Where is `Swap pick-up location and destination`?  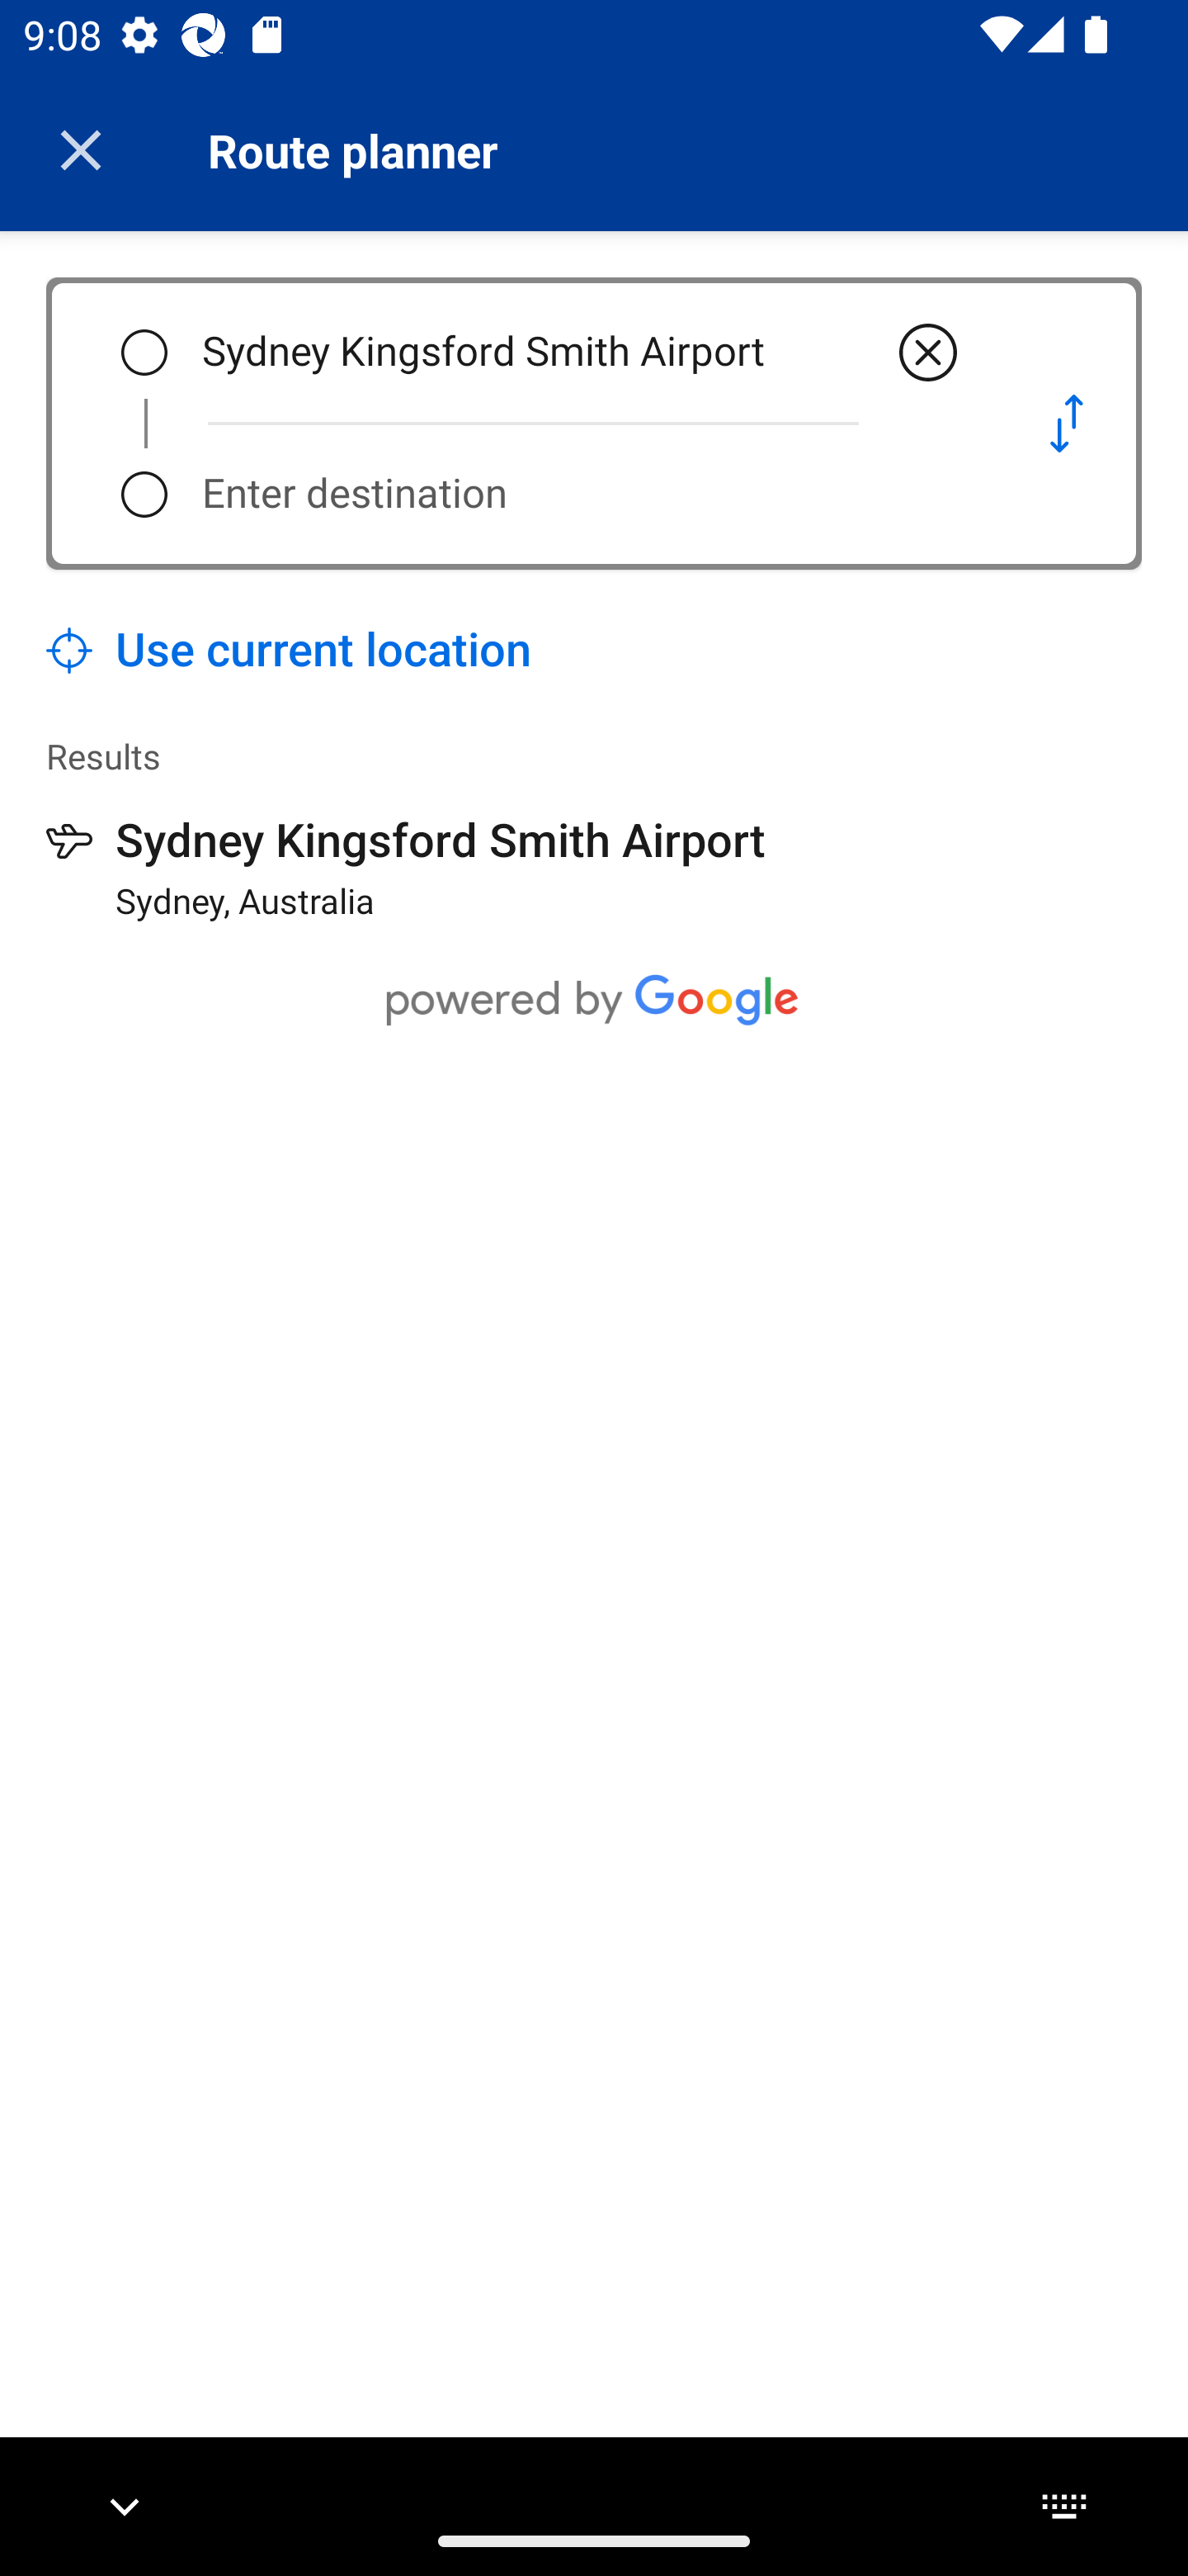
Swap pick-up location and destination is located at coordinates (1066, 423).